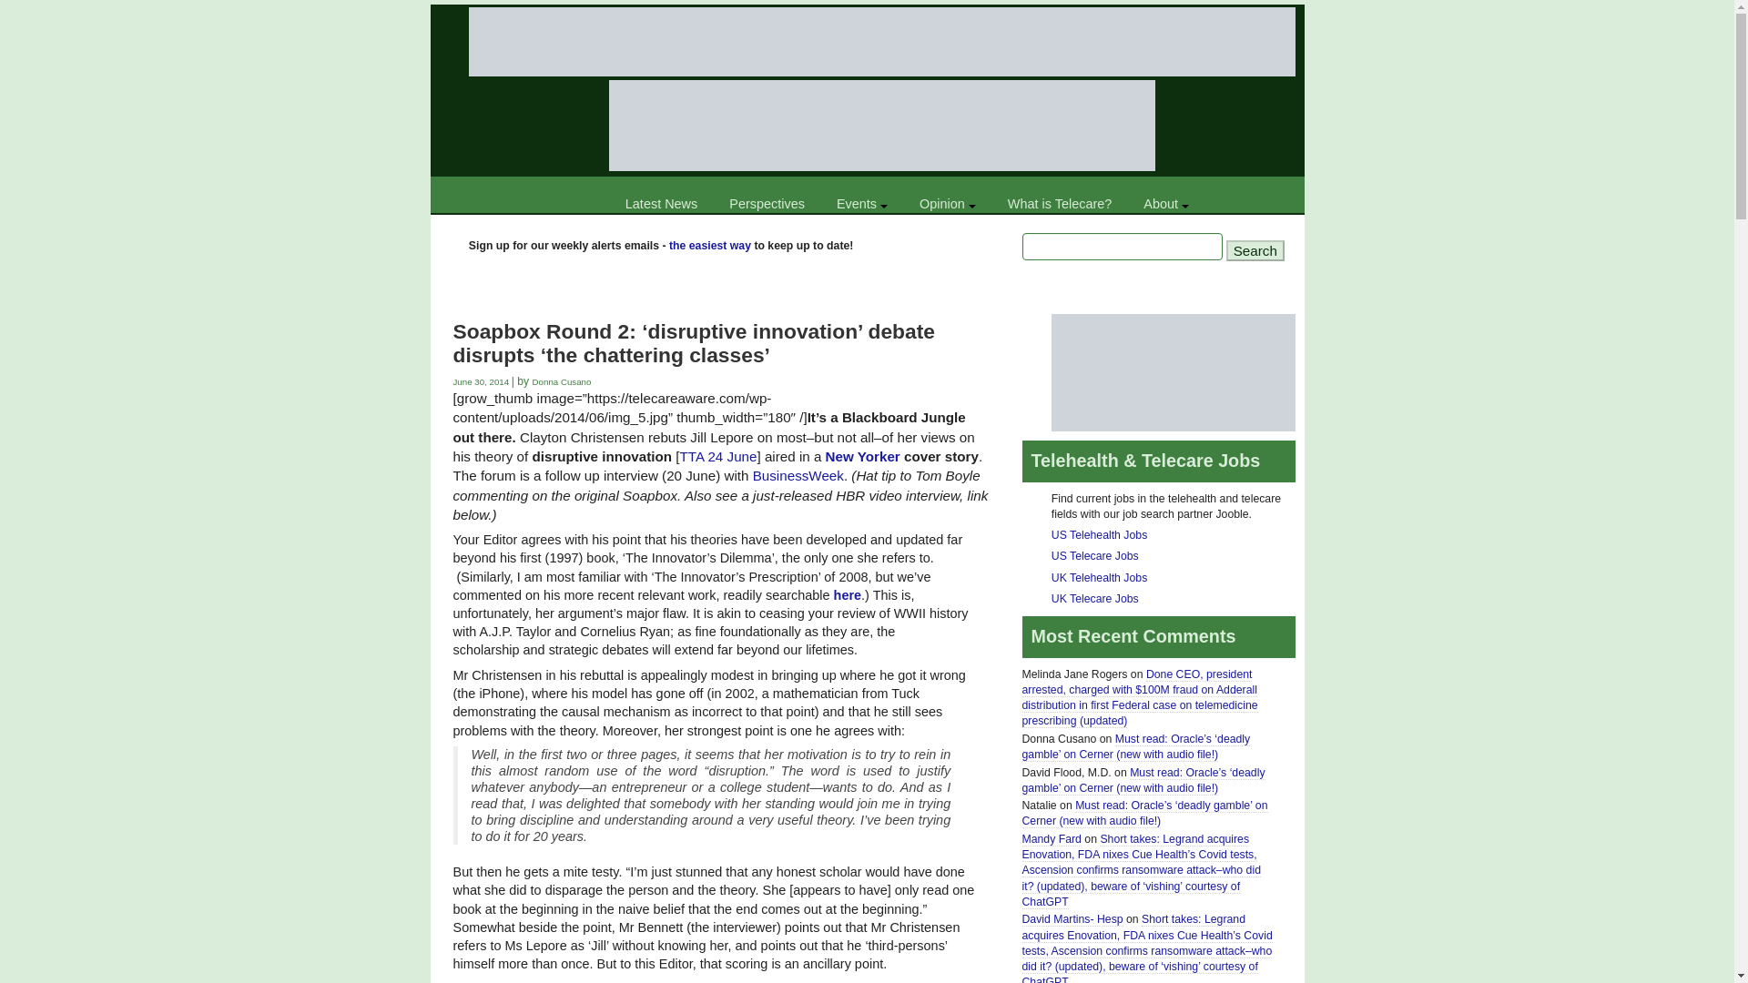 Image resolution: width=1748 pixels, height=983 pixels. Describe the element at coordinates (1060, 204) in the screenshot. I see `What is Telecare?` at that location.